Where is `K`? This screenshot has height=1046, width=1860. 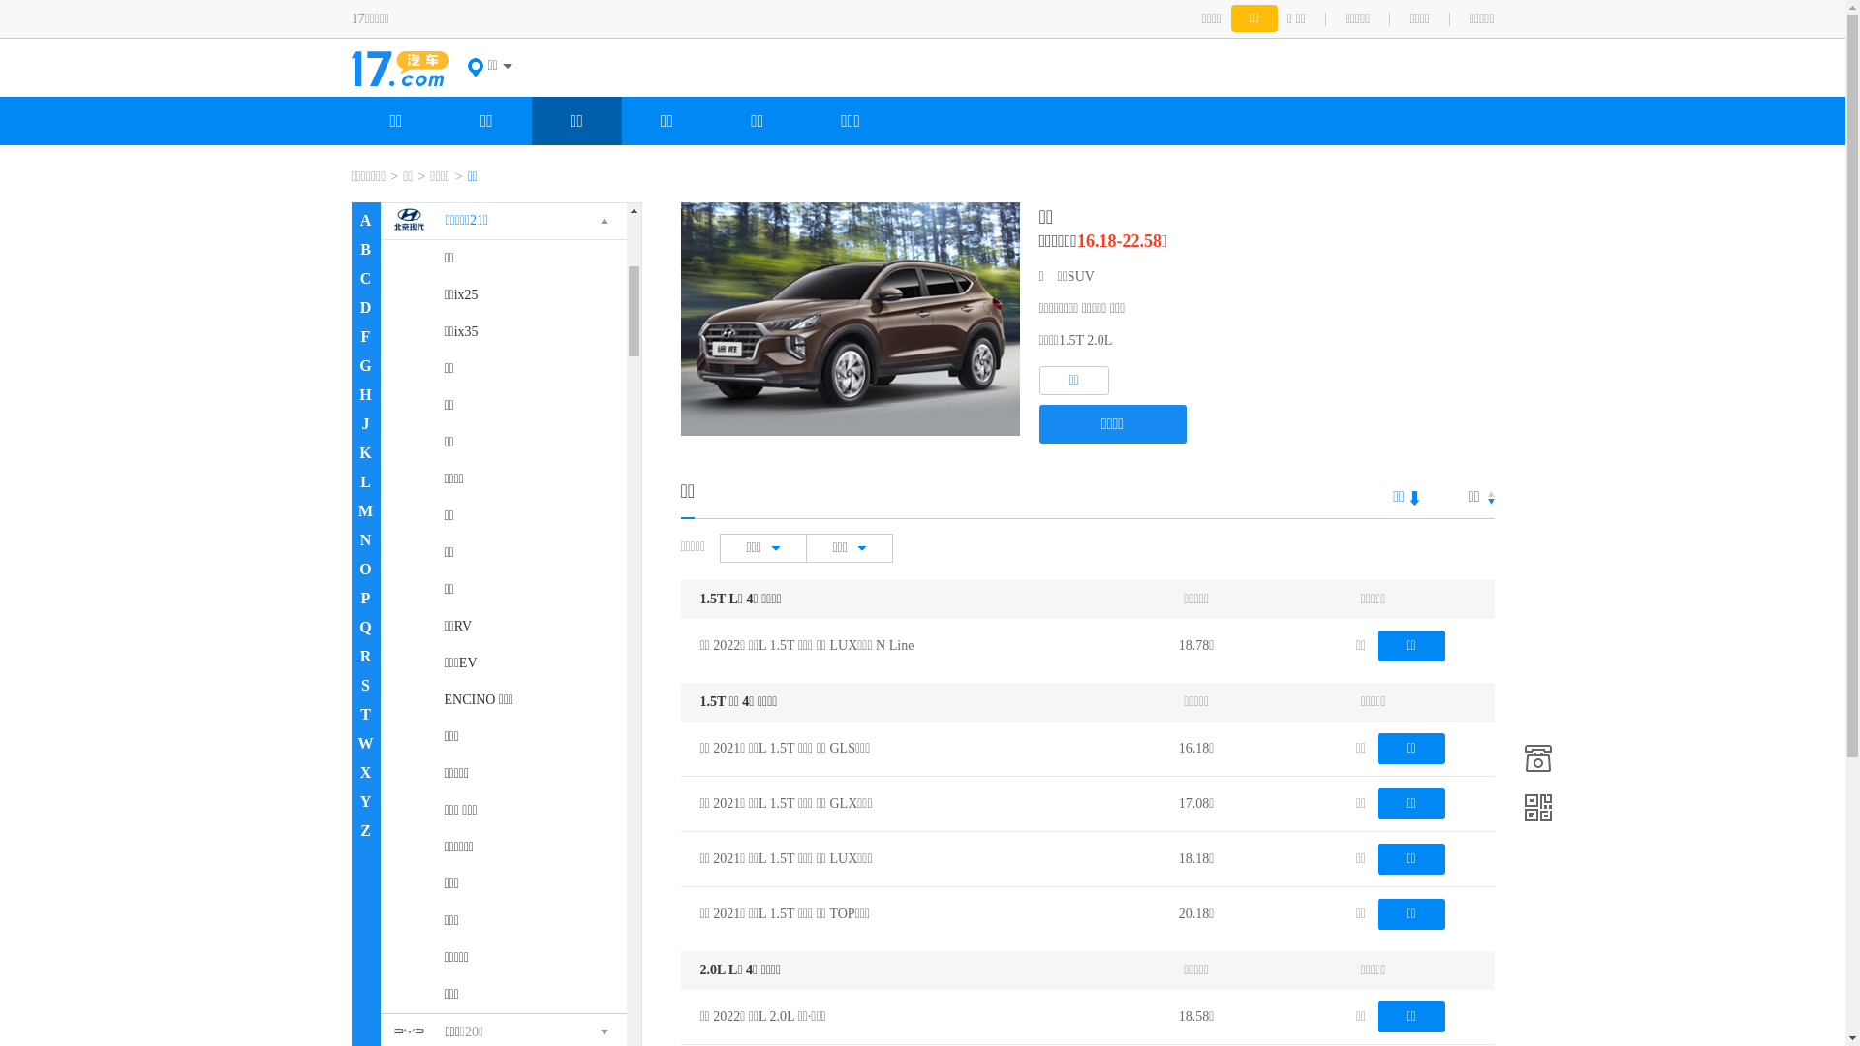
K is located at coordinates (365, 453).